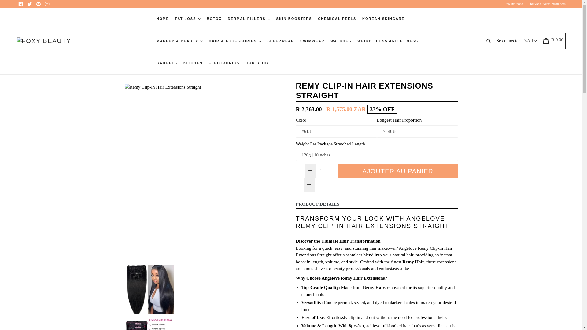 The width and height of the screenshot is (587, 330). I want to click on Foxy Beauty sur Twitter, so click(29, 4).